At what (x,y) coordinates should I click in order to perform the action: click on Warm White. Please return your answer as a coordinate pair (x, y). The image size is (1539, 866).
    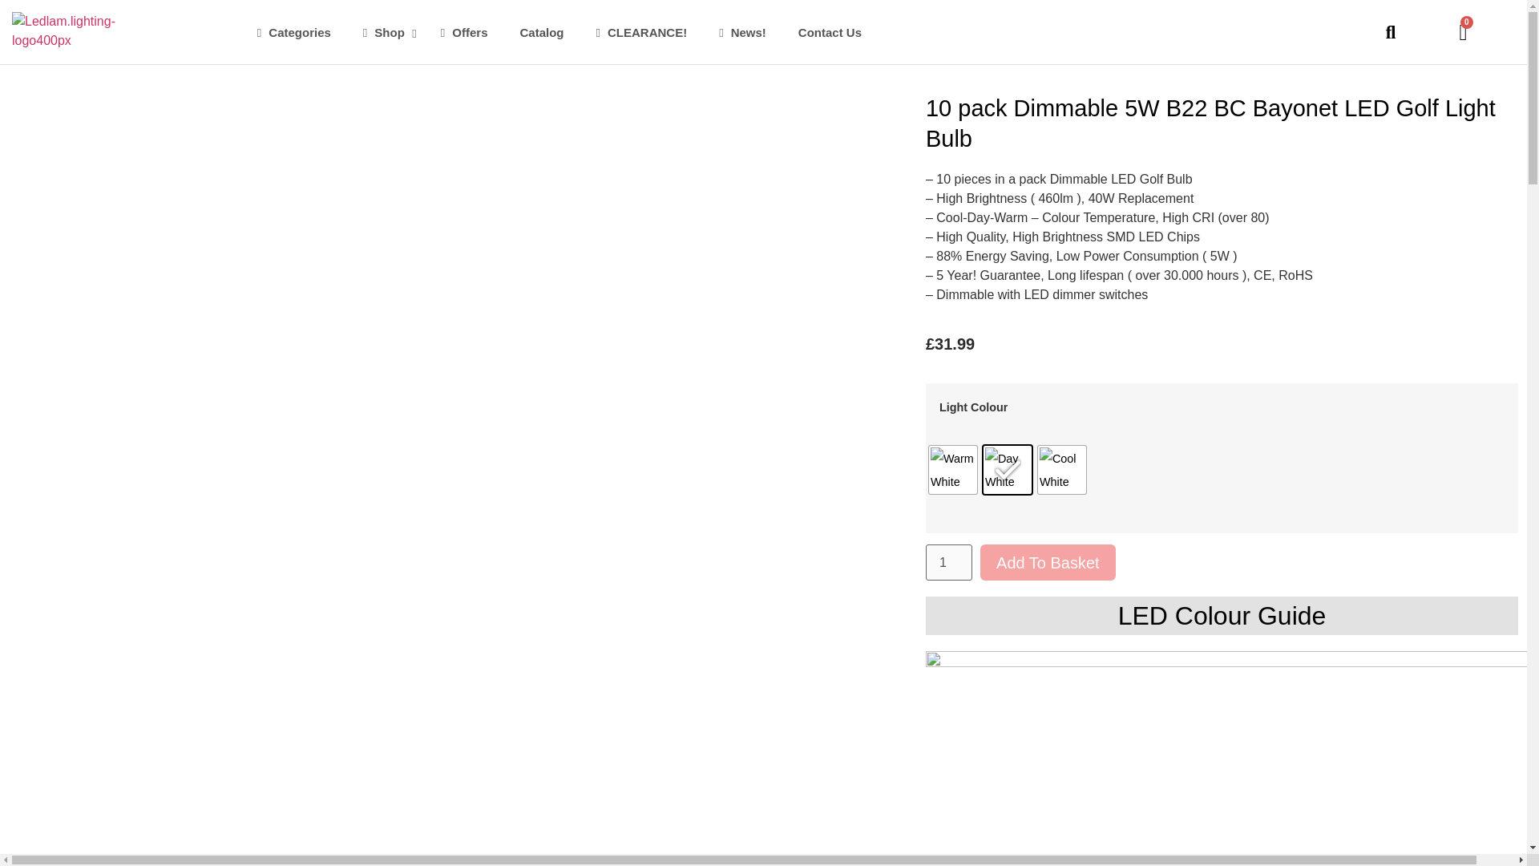
    Looking at the image, I should click on (953, 470).